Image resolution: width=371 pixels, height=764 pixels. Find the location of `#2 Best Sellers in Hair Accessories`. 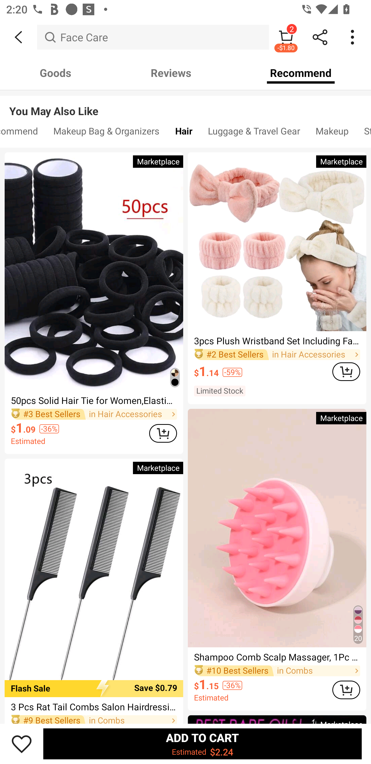

#2 Best Sellers in Hair Accessories is located at coordinates (277, 354).